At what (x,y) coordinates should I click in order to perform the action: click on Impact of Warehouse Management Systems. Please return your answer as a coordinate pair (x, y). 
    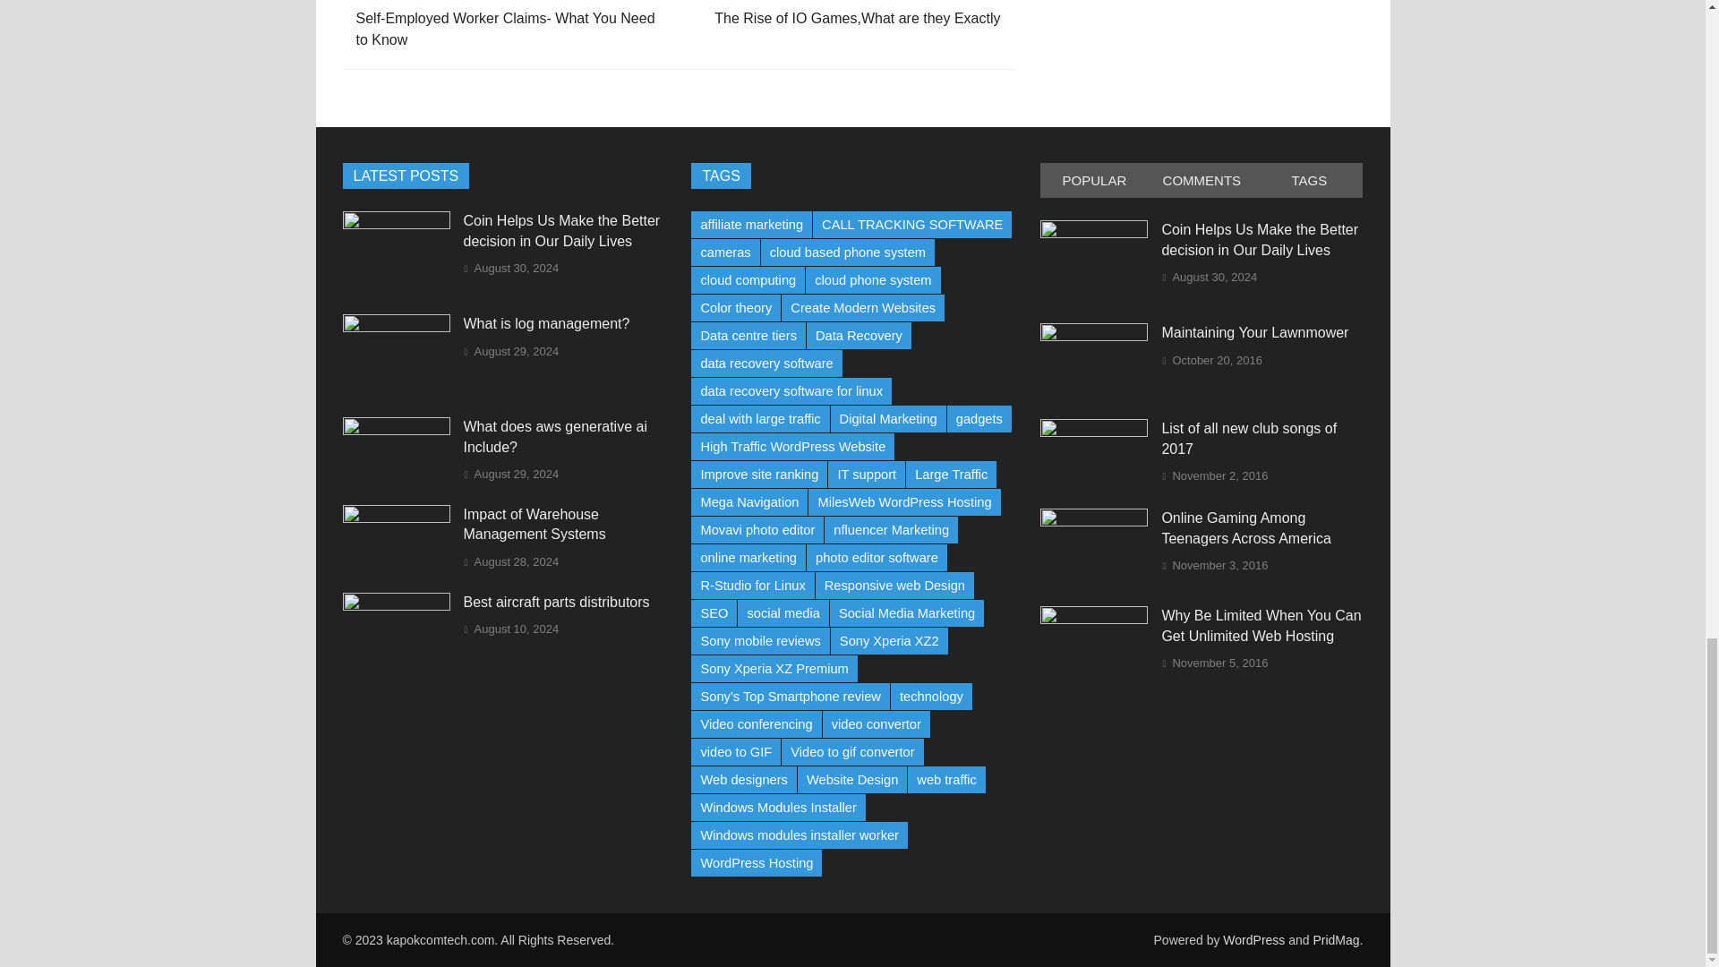
    Looking at the image, I should click on (396, 518).